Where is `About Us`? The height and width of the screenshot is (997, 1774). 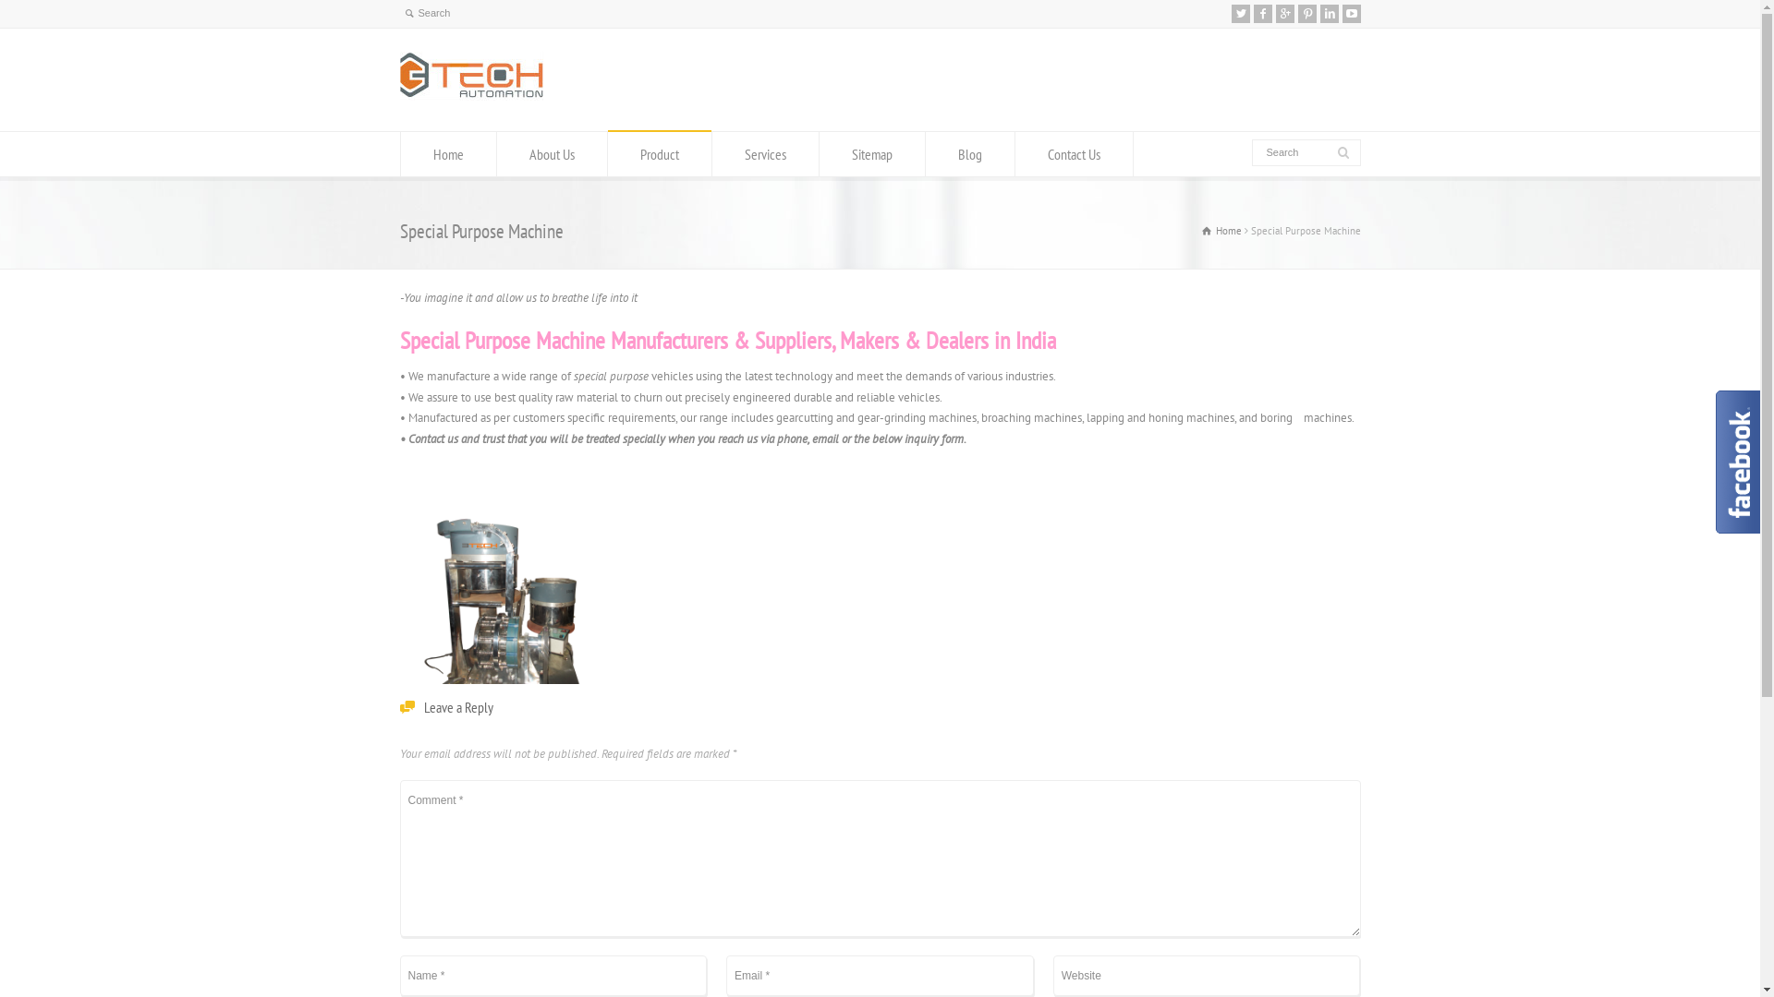 About Us is located at coordinates (553, 154).